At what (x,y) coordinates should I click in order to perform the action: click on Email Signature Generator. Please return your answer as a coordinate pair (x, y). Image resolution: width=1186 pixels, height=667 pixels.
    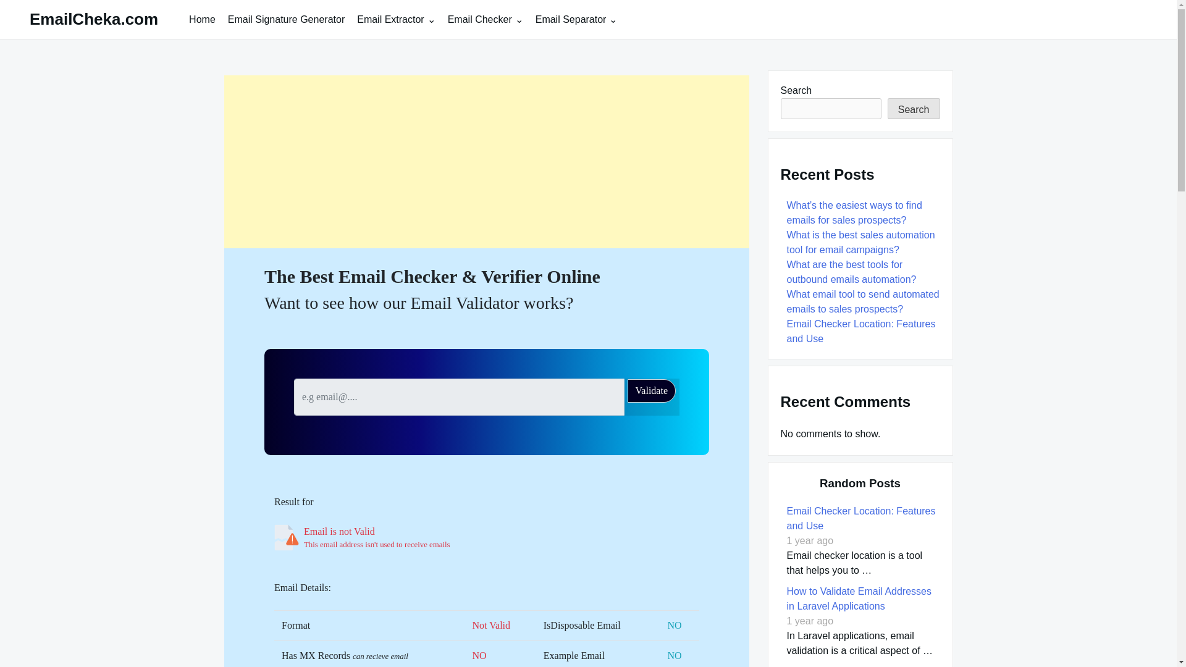
    Looking at the image, I should click on (287, 19).